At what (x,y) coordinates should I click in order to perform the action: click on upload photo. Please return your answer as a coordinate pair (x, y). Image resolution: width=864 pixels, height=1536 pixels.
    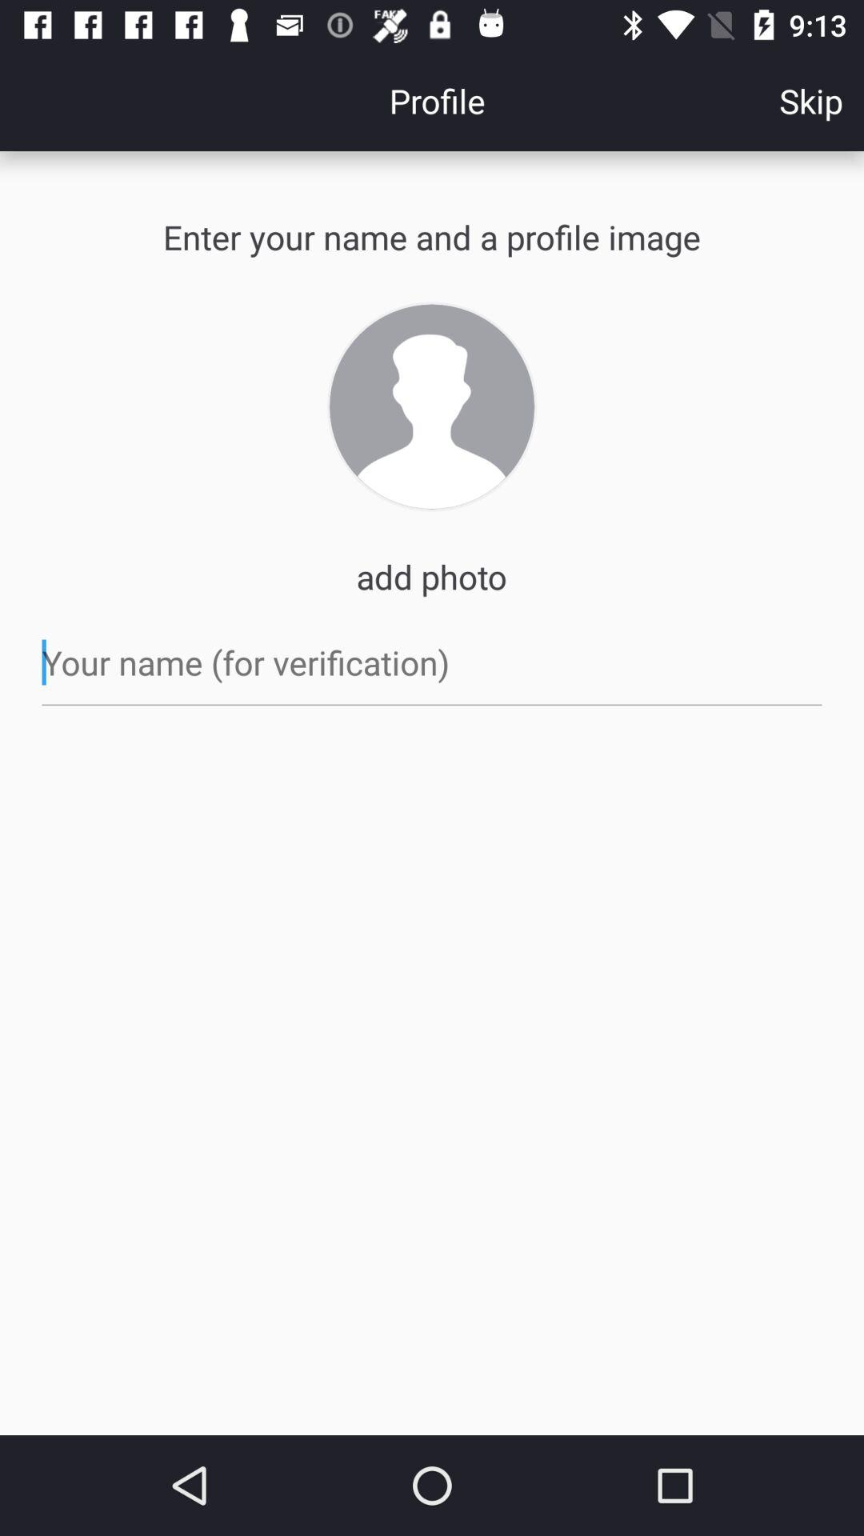
    Looking at the image, I should click on (432, 406).